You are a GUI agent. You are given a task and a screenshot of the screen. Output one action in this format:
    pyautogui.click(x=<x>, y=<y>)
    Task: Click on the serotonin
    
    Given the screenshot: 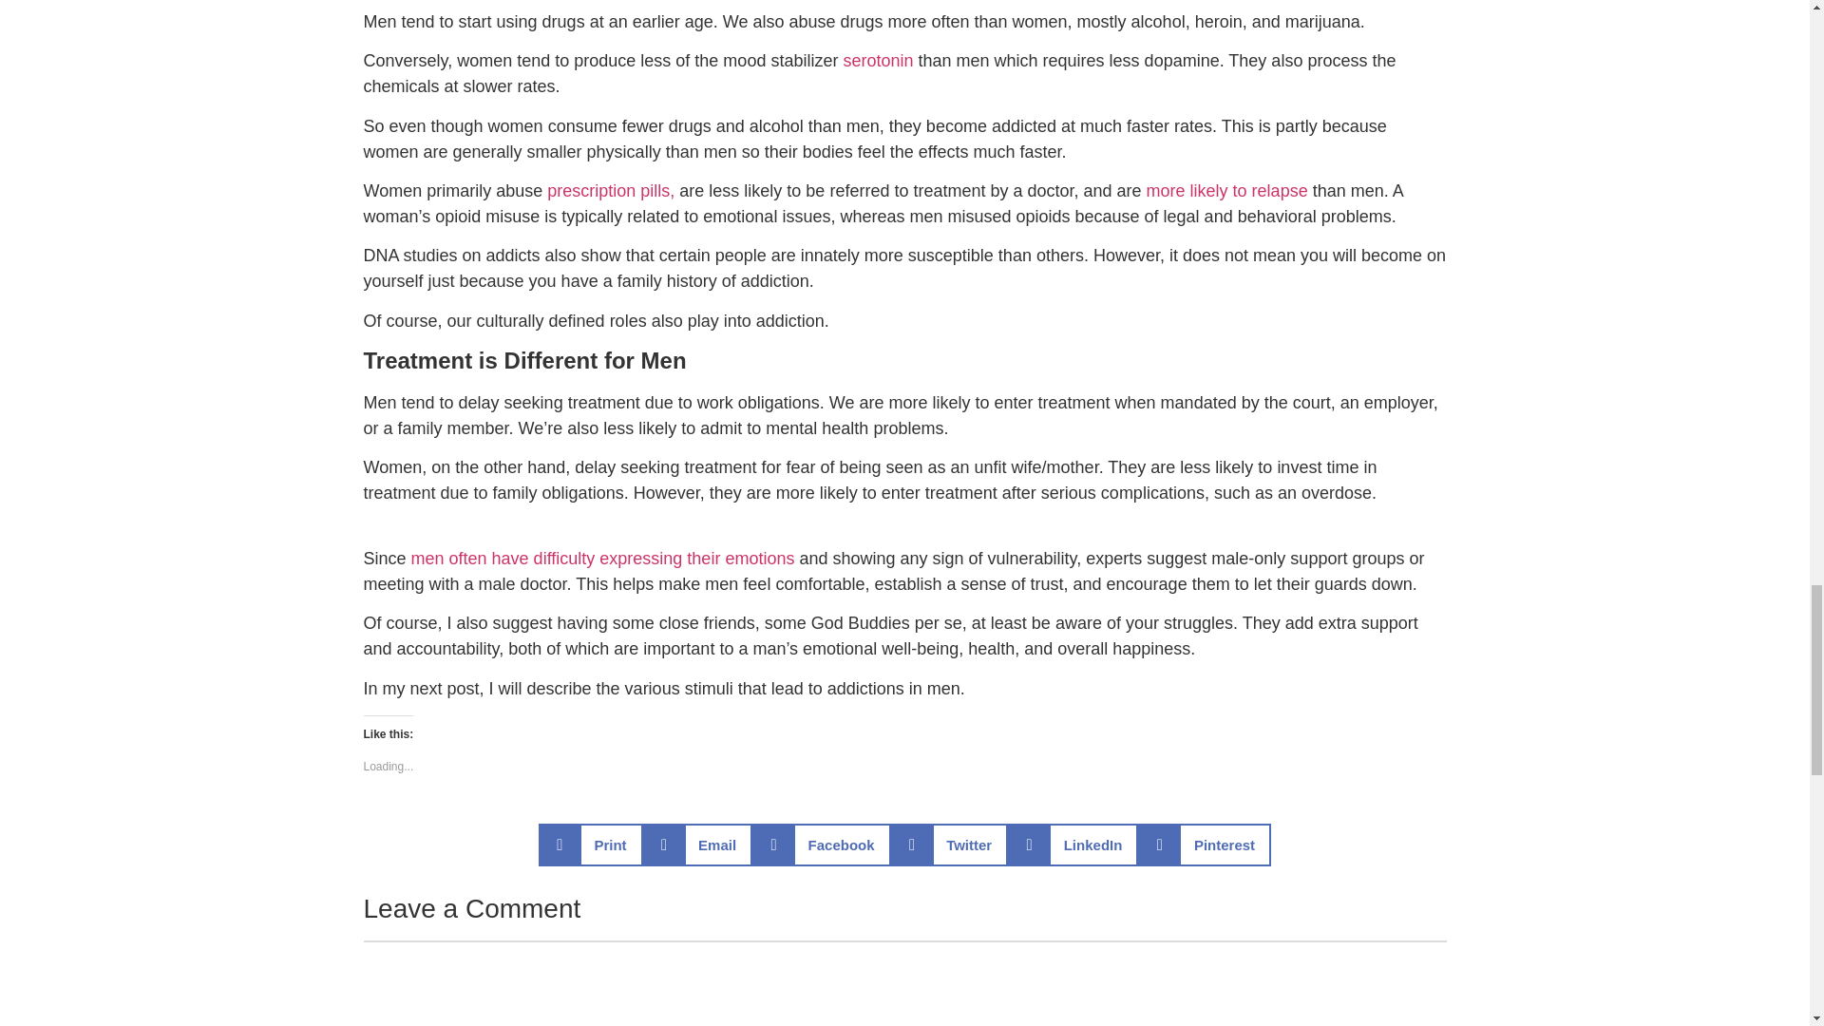 What is the action you would take?
    pyautogui.click(x=878, y=61)
    